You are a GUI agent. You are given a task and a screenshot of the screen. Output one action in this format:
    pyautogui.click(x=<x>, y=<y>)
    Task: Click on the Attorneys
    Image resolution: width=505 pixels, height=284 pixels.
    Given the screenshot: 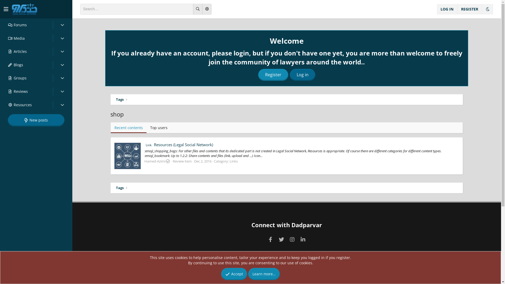 What is the action you would take?
    pyautogui.click(x=209, y=277)
    